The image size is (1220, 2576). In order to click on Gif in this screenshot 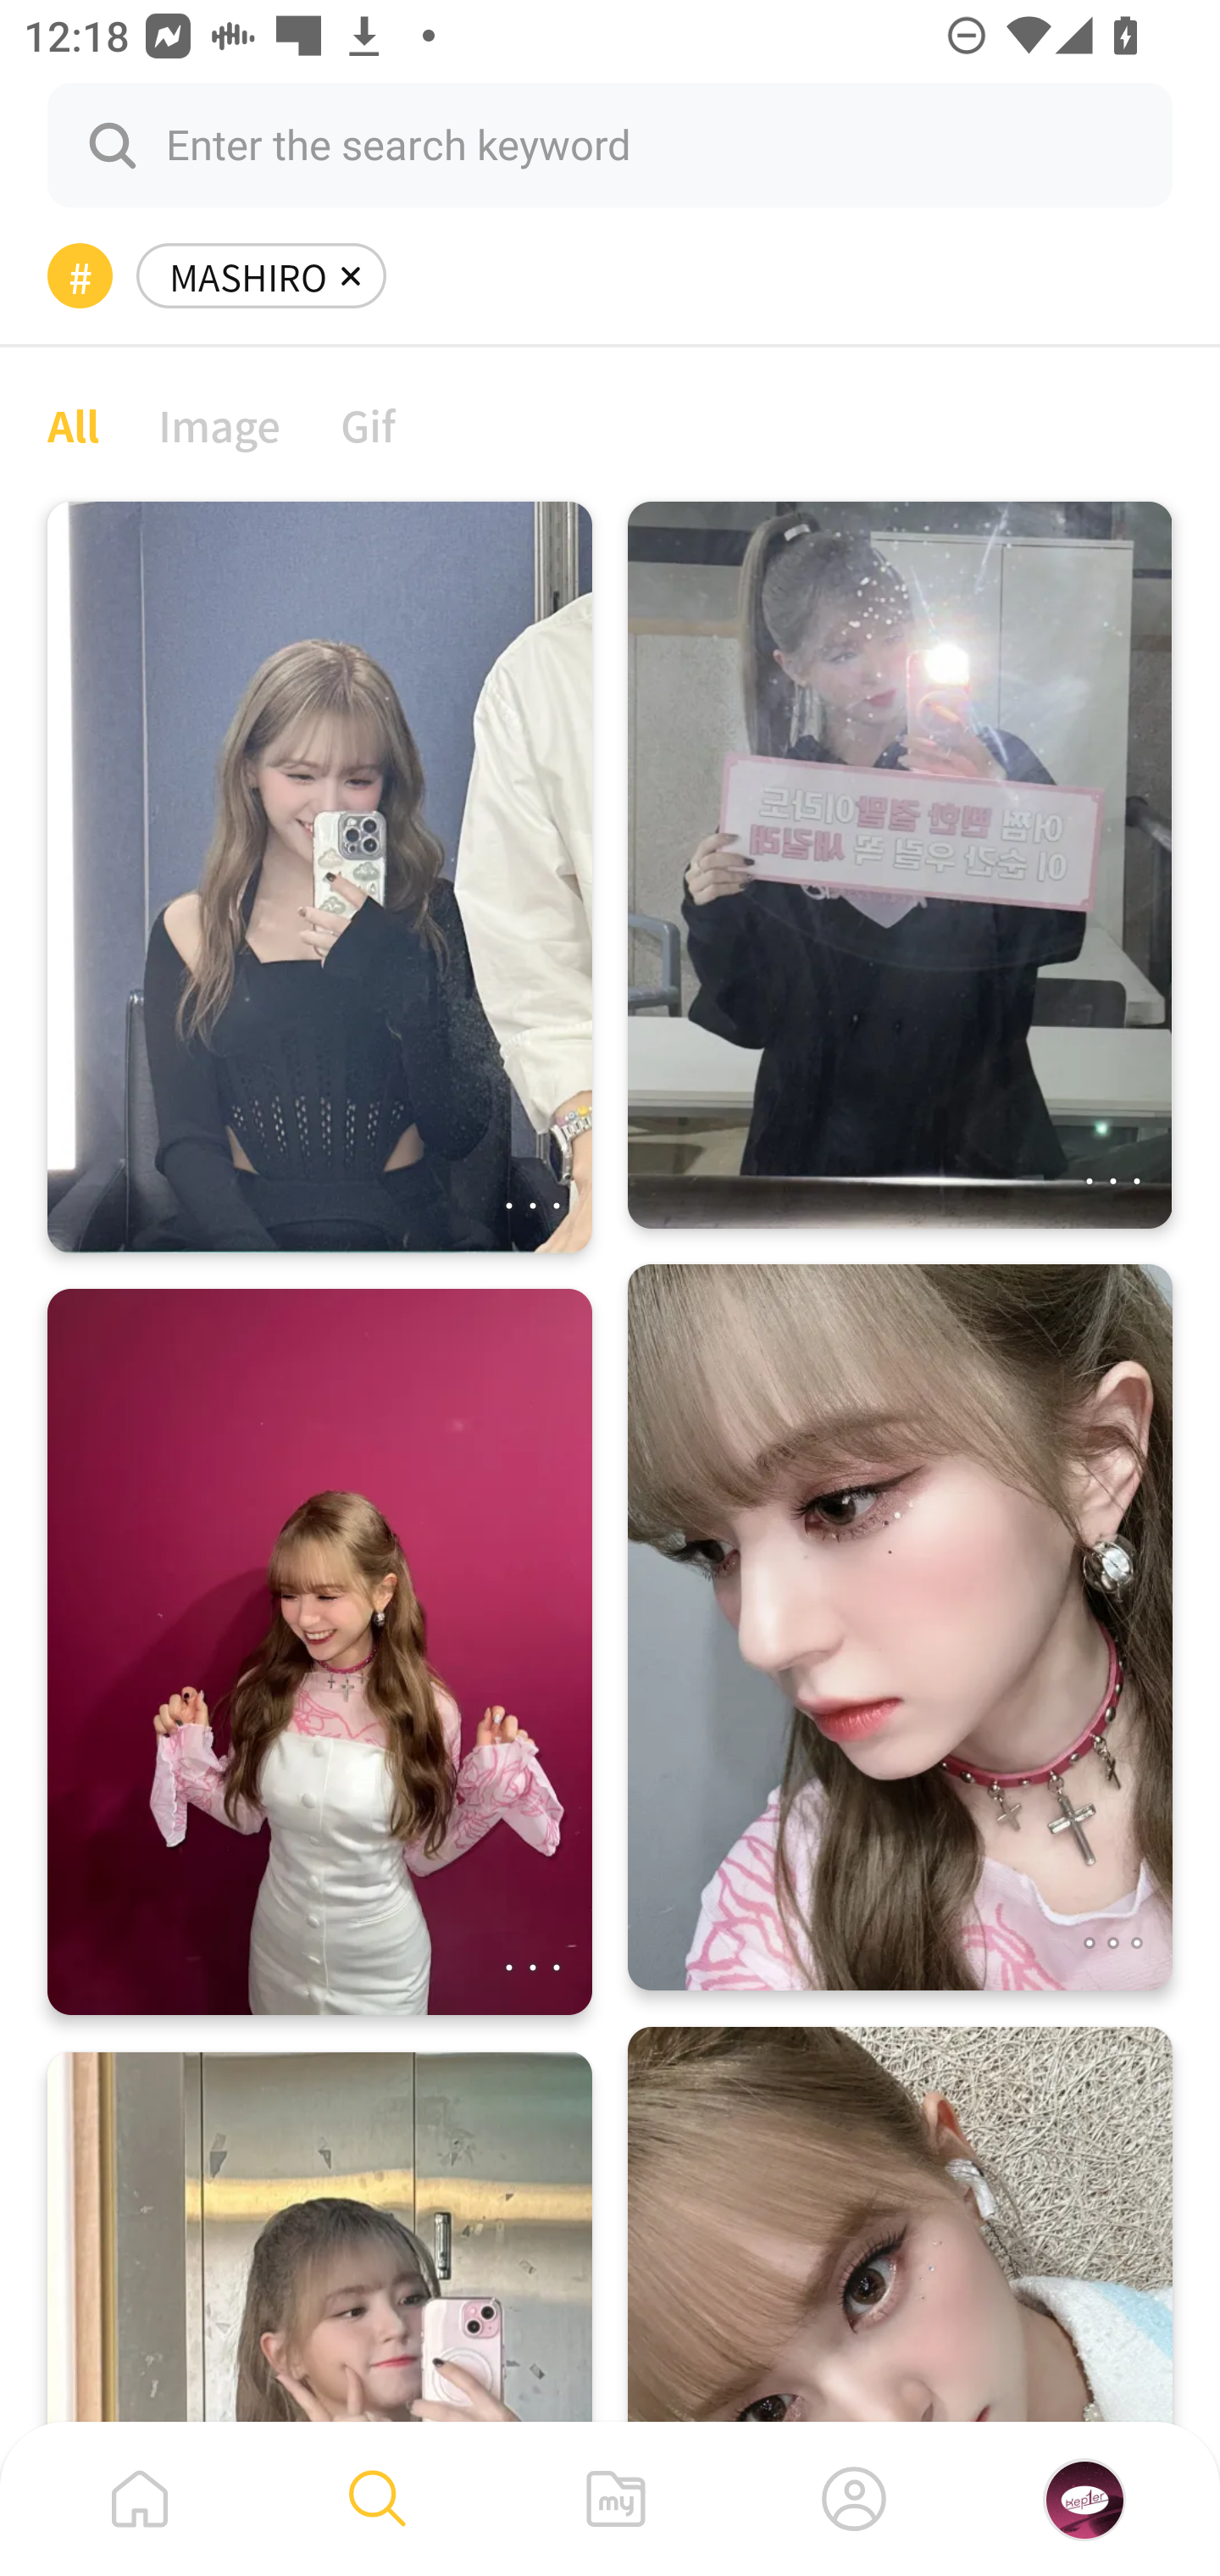, I will do `click(368, 424)`.